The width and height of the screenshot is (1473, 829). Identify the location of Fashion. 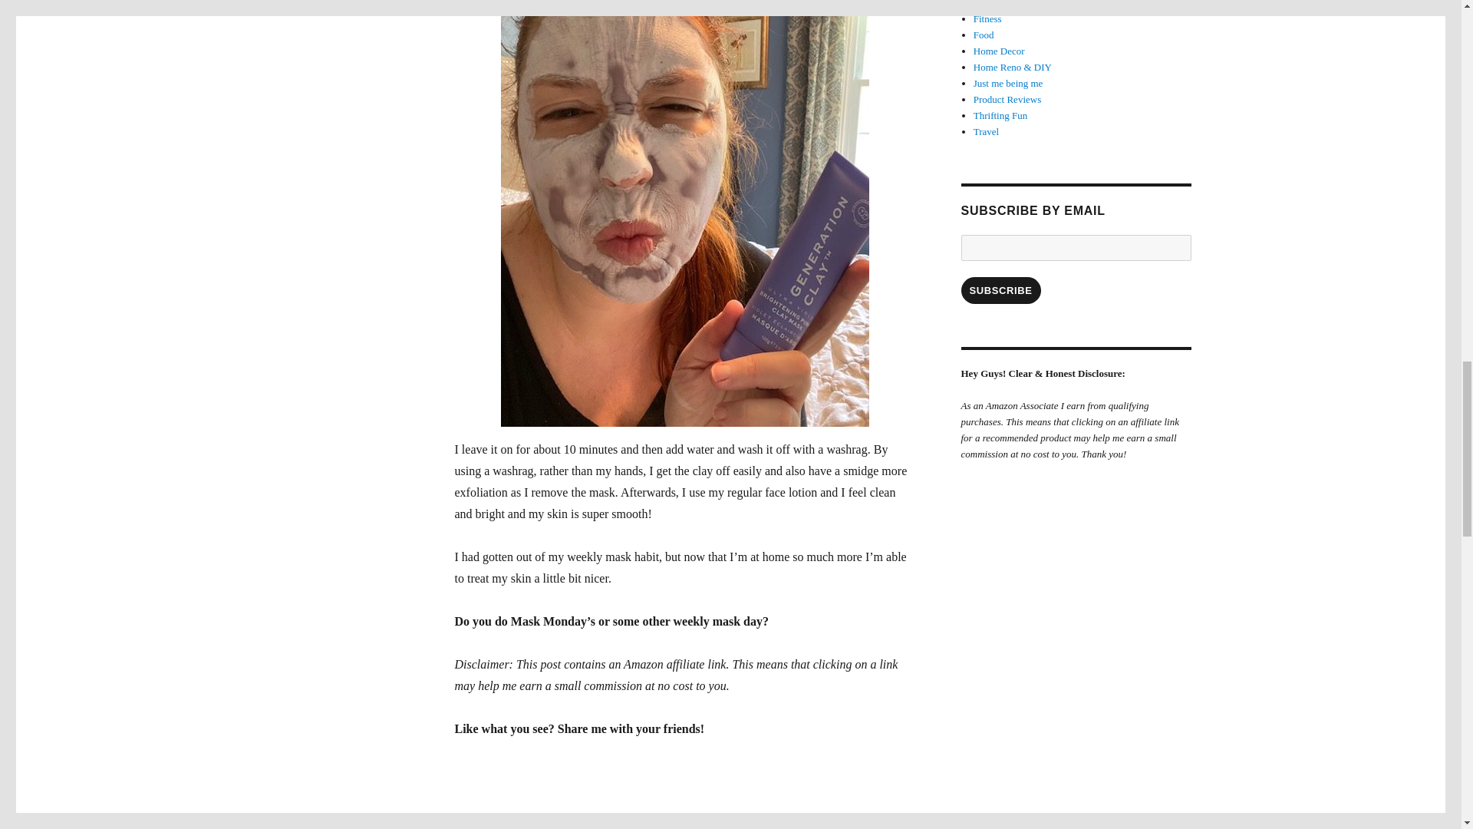
(989, 4).